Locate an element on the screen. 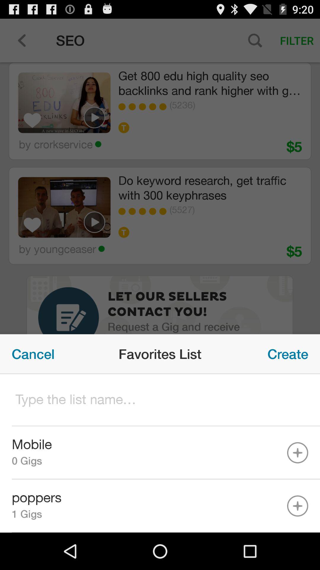 Image resolution: width=320 pixels, height=570 pixels. select create icon is located at coordinates (288, 354).